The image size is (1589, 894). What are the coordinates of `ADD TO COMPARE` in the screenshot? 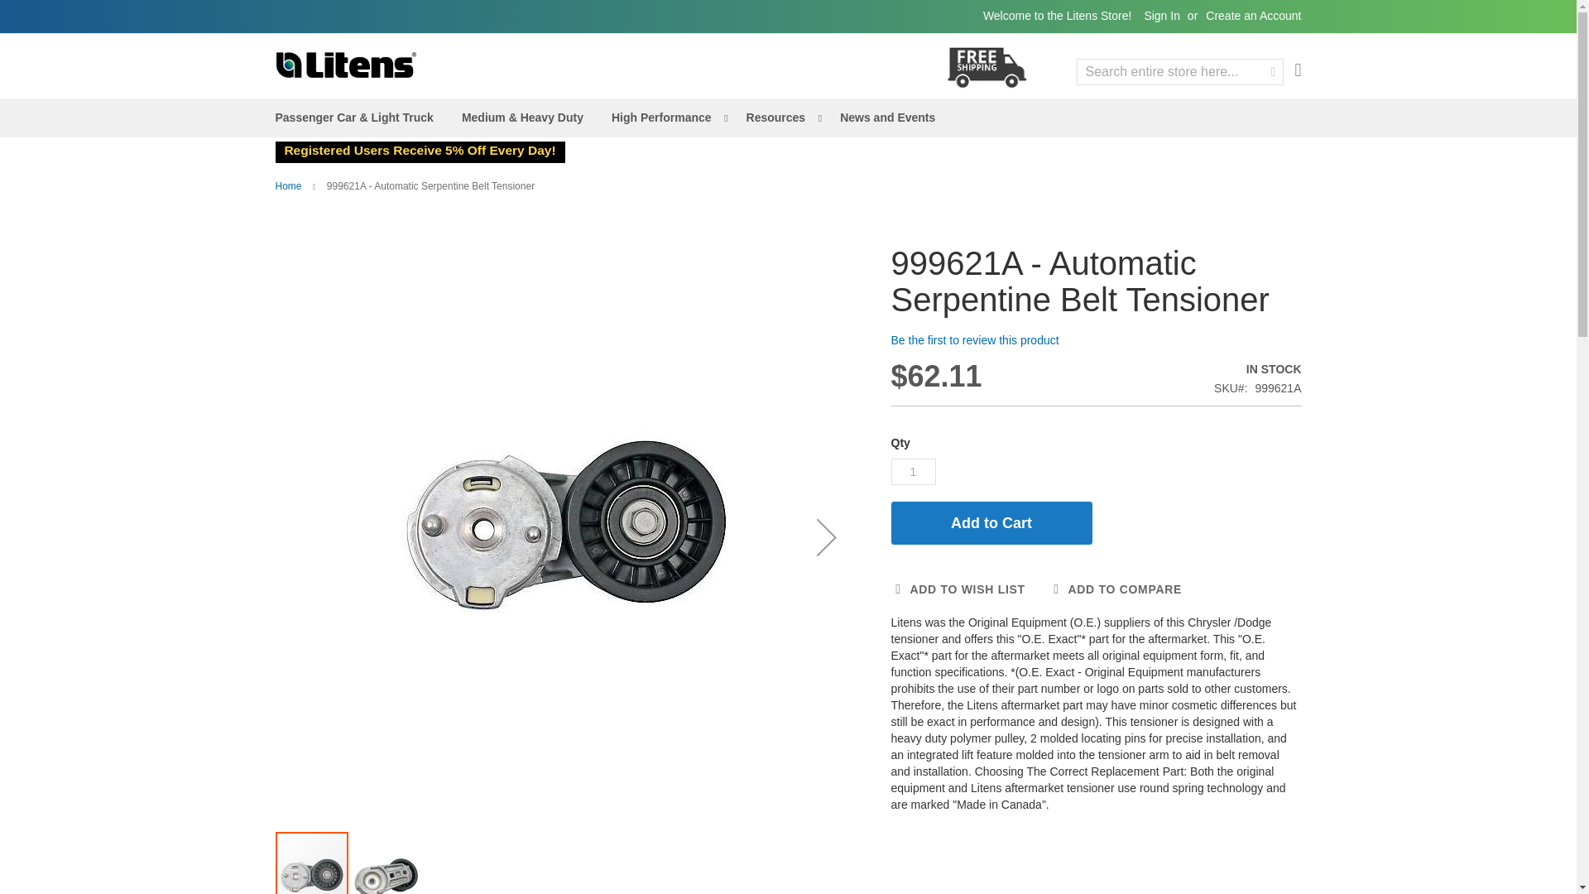 It's located at (1116, 589).